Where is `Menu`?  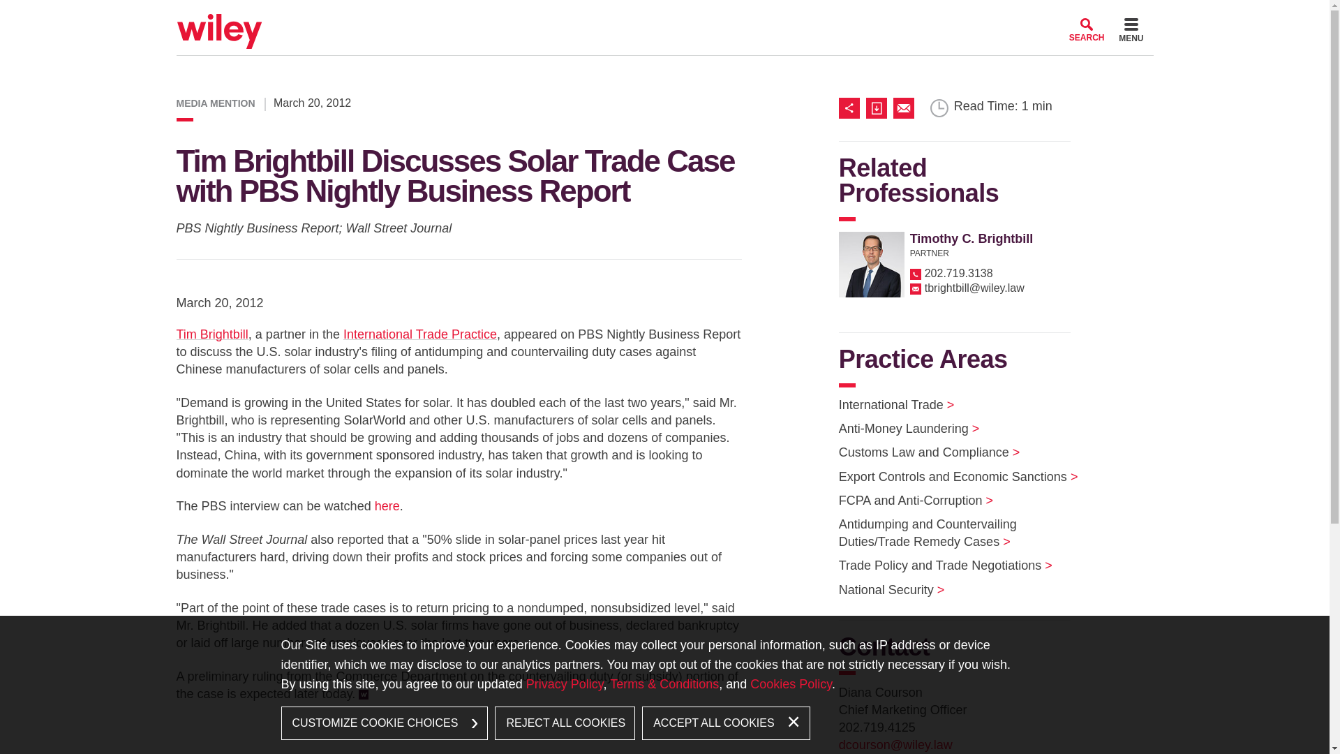
Menu is located at coordinates (1131, 32).